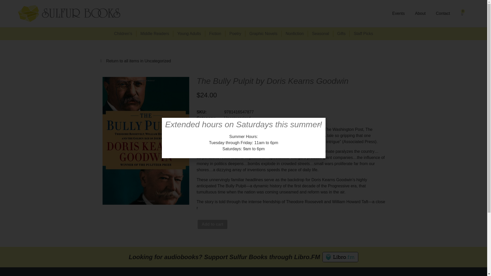  What do you see at coordinates (212, 224) in the screenshot?
I see `Add to cart` at bounding box center [212, 224].